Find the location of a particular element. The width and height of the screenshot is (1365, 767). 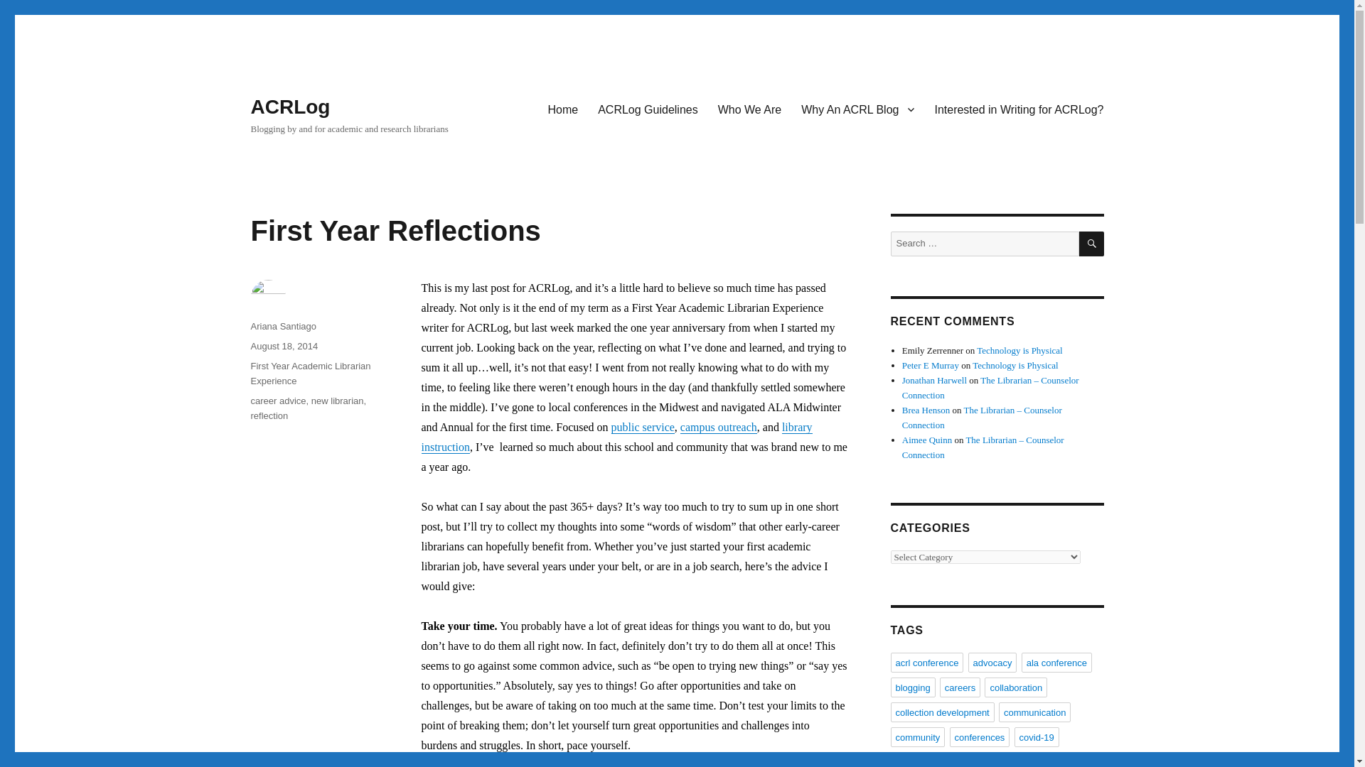

First Year Academic Librarian Experience is located at coordinates (310, 374).